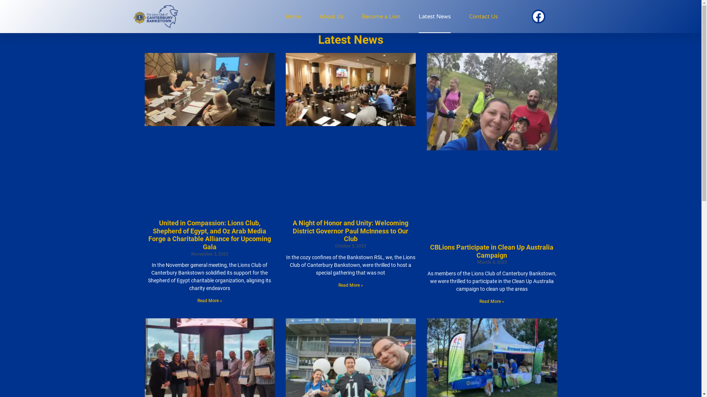  I want to click on Latest News, so click(435, 17).